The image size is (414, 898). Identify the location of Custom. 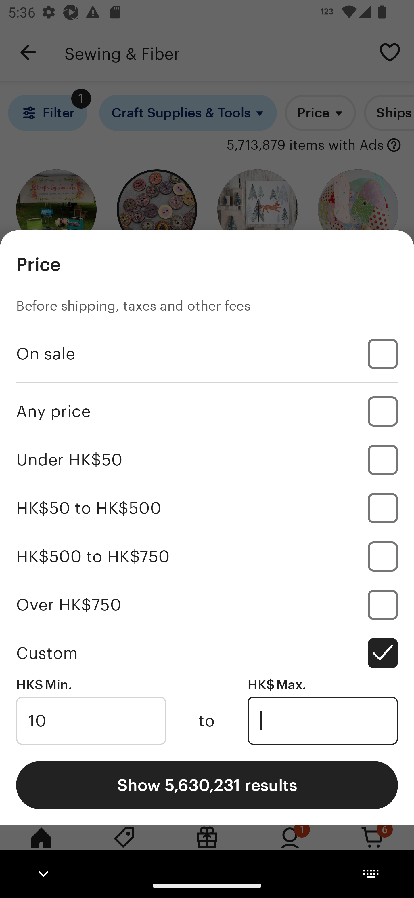
(207, 653).